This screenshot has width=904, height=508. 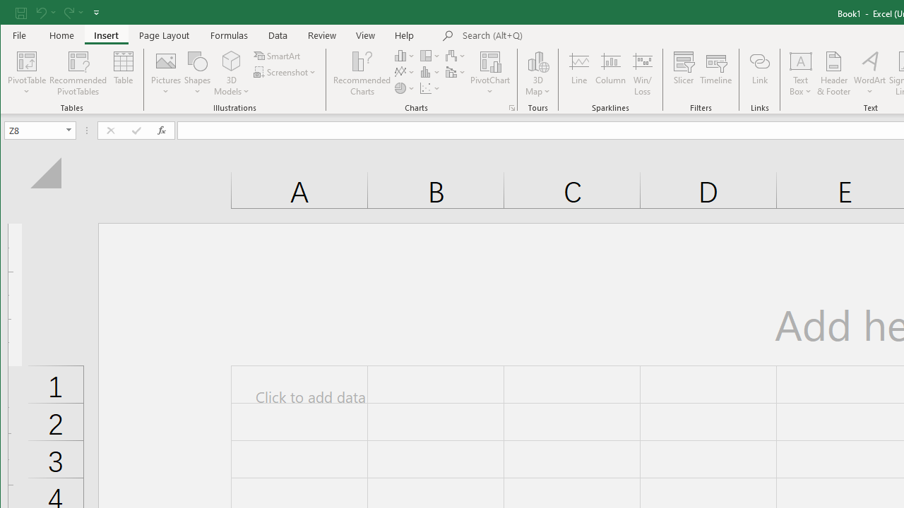 I want to click on PivotTable, so click(x=27, y=73).